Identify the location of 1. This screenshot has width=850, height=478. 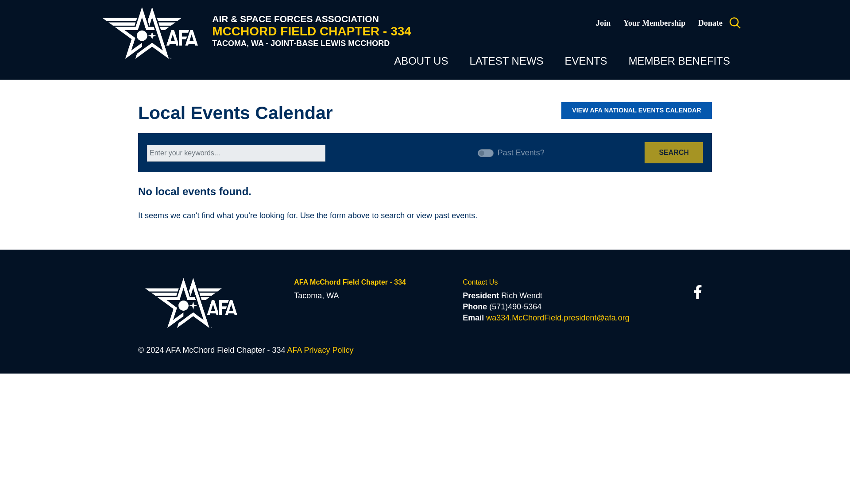
(486, 153).